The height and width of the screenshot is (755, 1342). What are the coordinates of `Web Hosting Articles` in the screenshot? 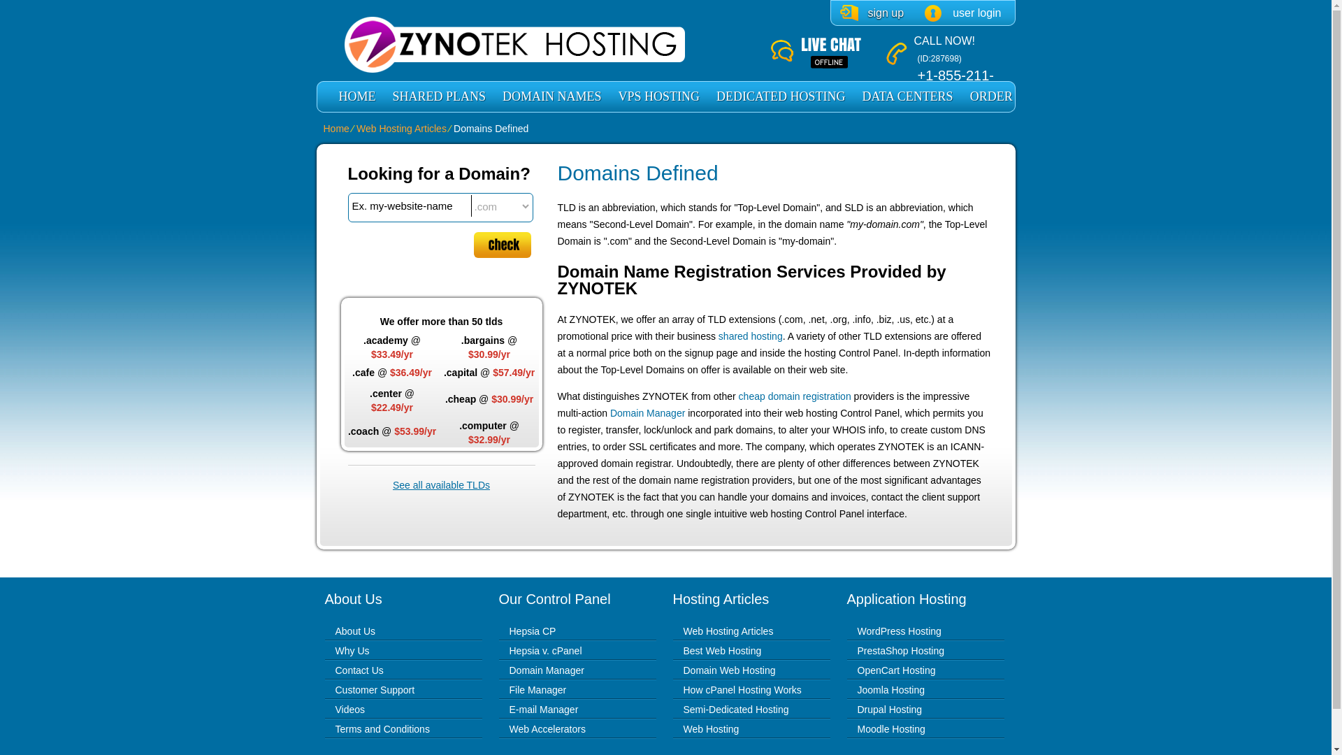 It's located at (401, 129).